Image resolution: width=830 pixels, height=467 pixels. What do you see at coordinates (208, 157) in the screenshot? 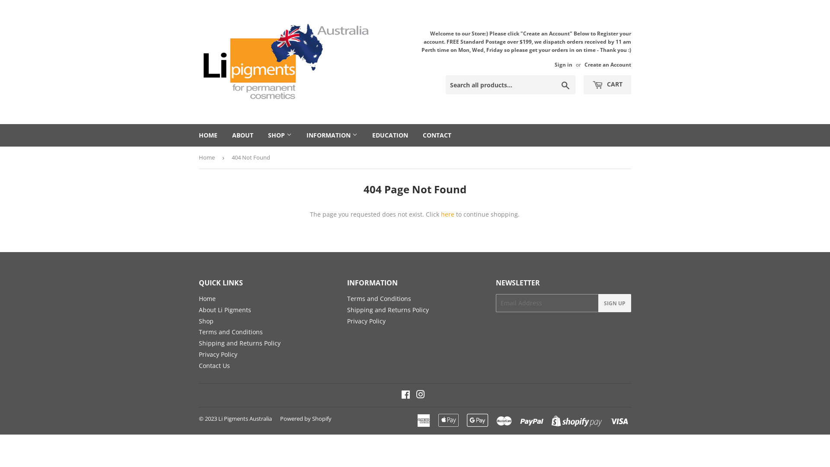
I see `Home` at bounding box center [208, 157].